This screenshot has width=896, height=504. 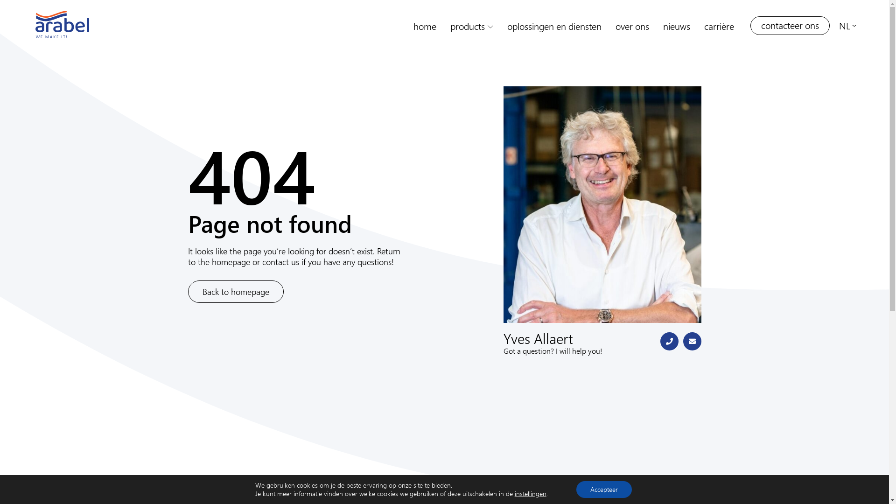 What do you see at coordinates (790, 26) in the screenshot?
I see `contacteer ons` at bounding box center [790, 26].